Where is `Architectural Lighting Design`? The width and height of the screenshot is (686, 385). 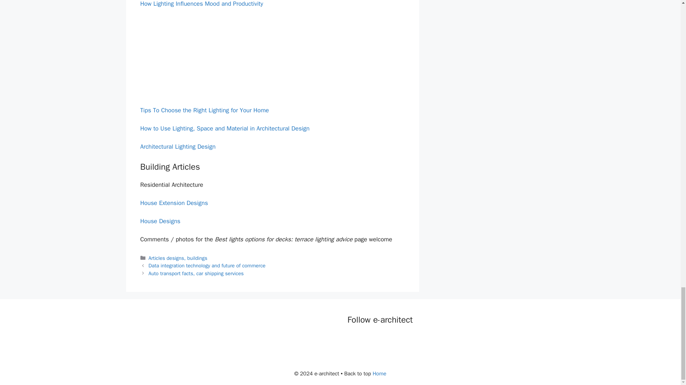 Architectural Lighting Design is located at coordinates (177, 147).